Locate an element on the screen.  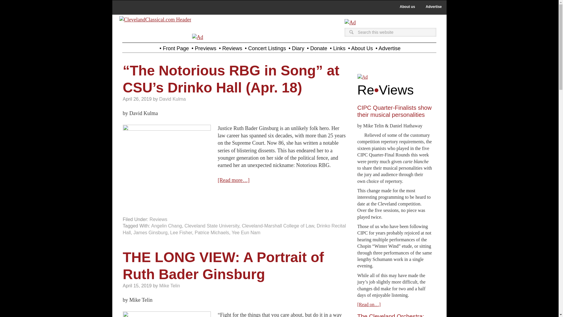
David Kulma is located at coordinates (172, 99).